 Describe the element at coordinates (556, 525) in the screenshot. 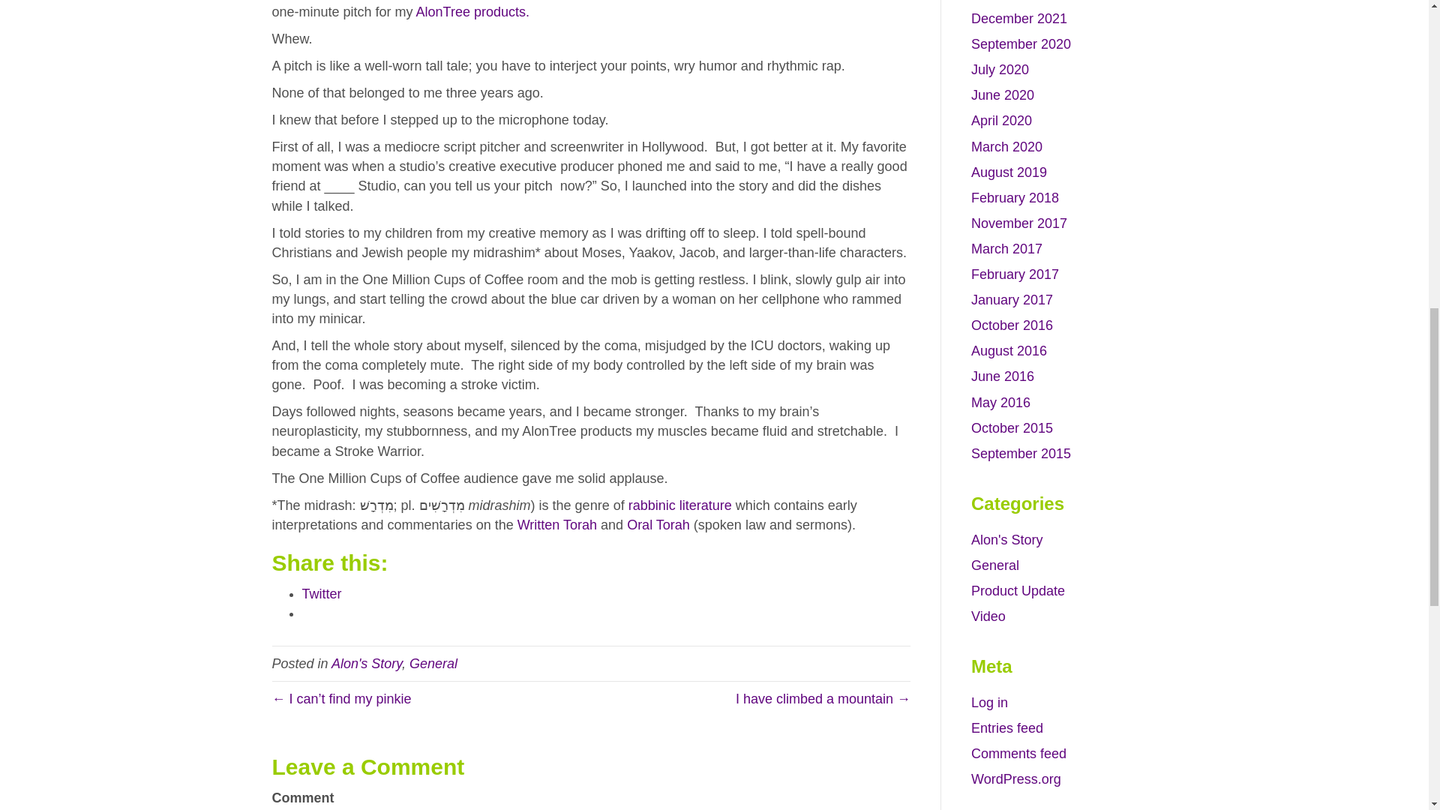

I see `Written Torah` at that location.